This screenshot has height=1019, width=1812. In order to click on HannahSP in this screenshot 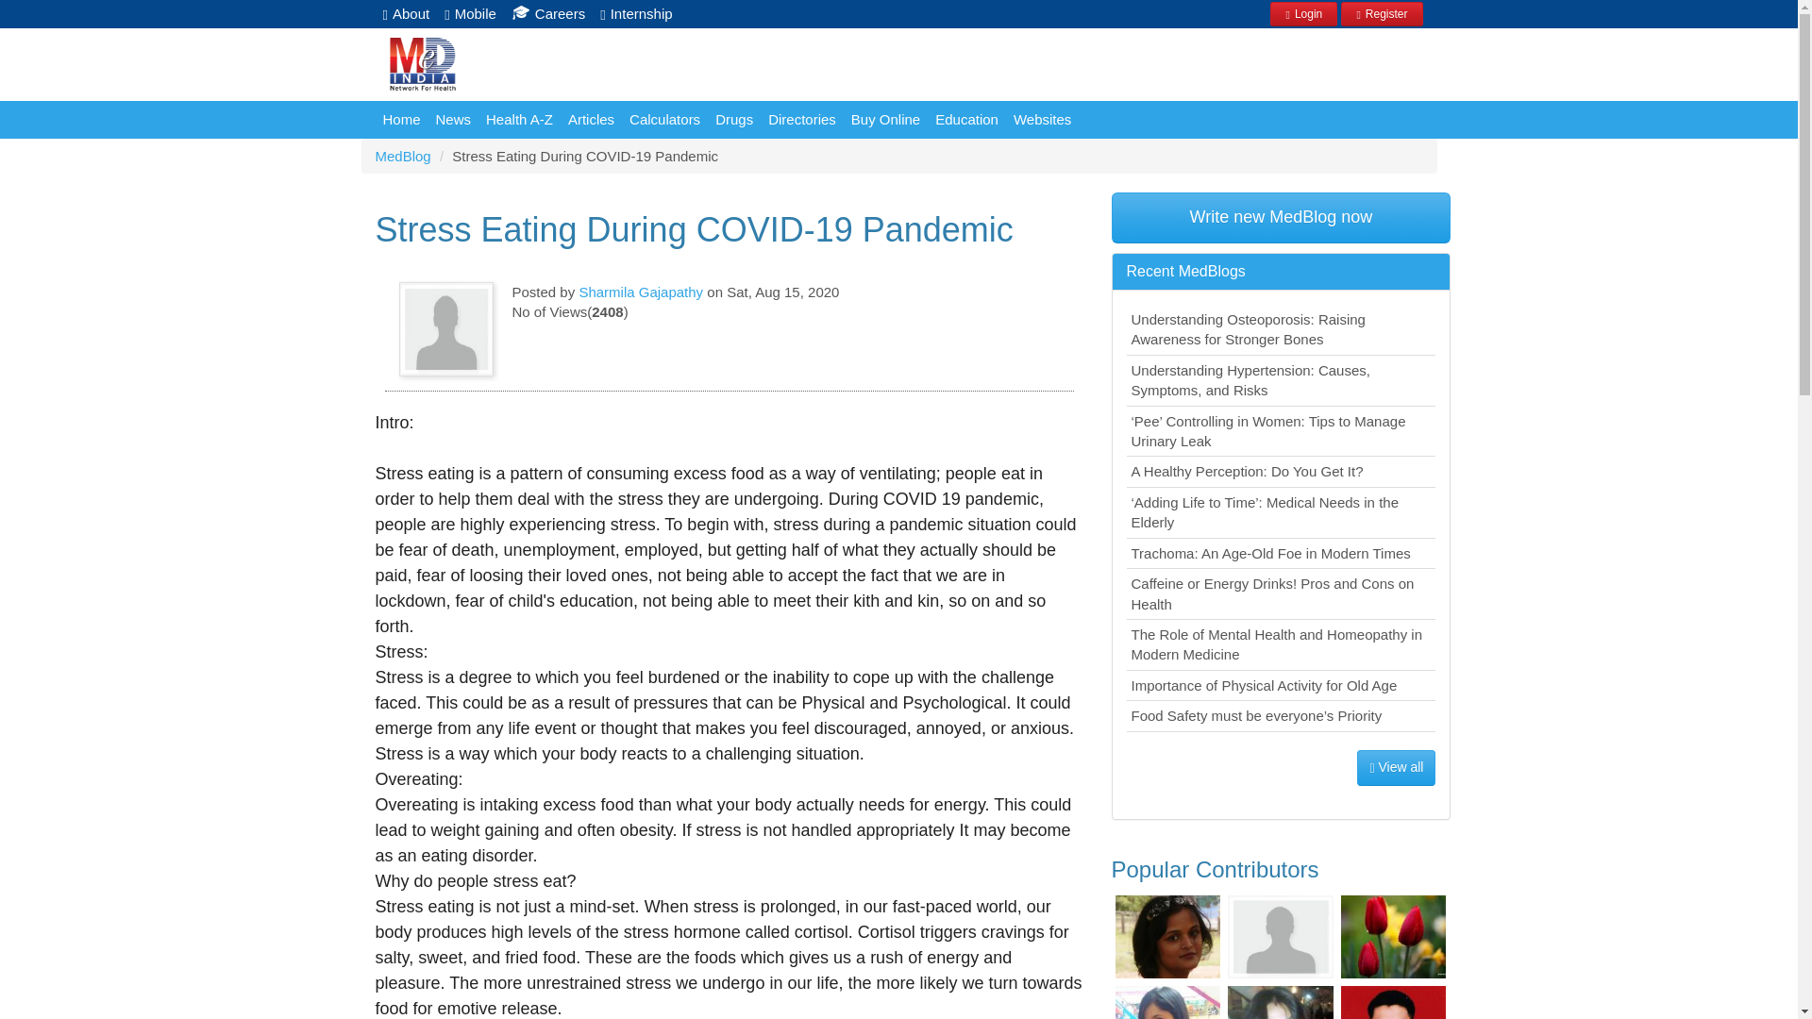, I will do `click(1393, 936)`.